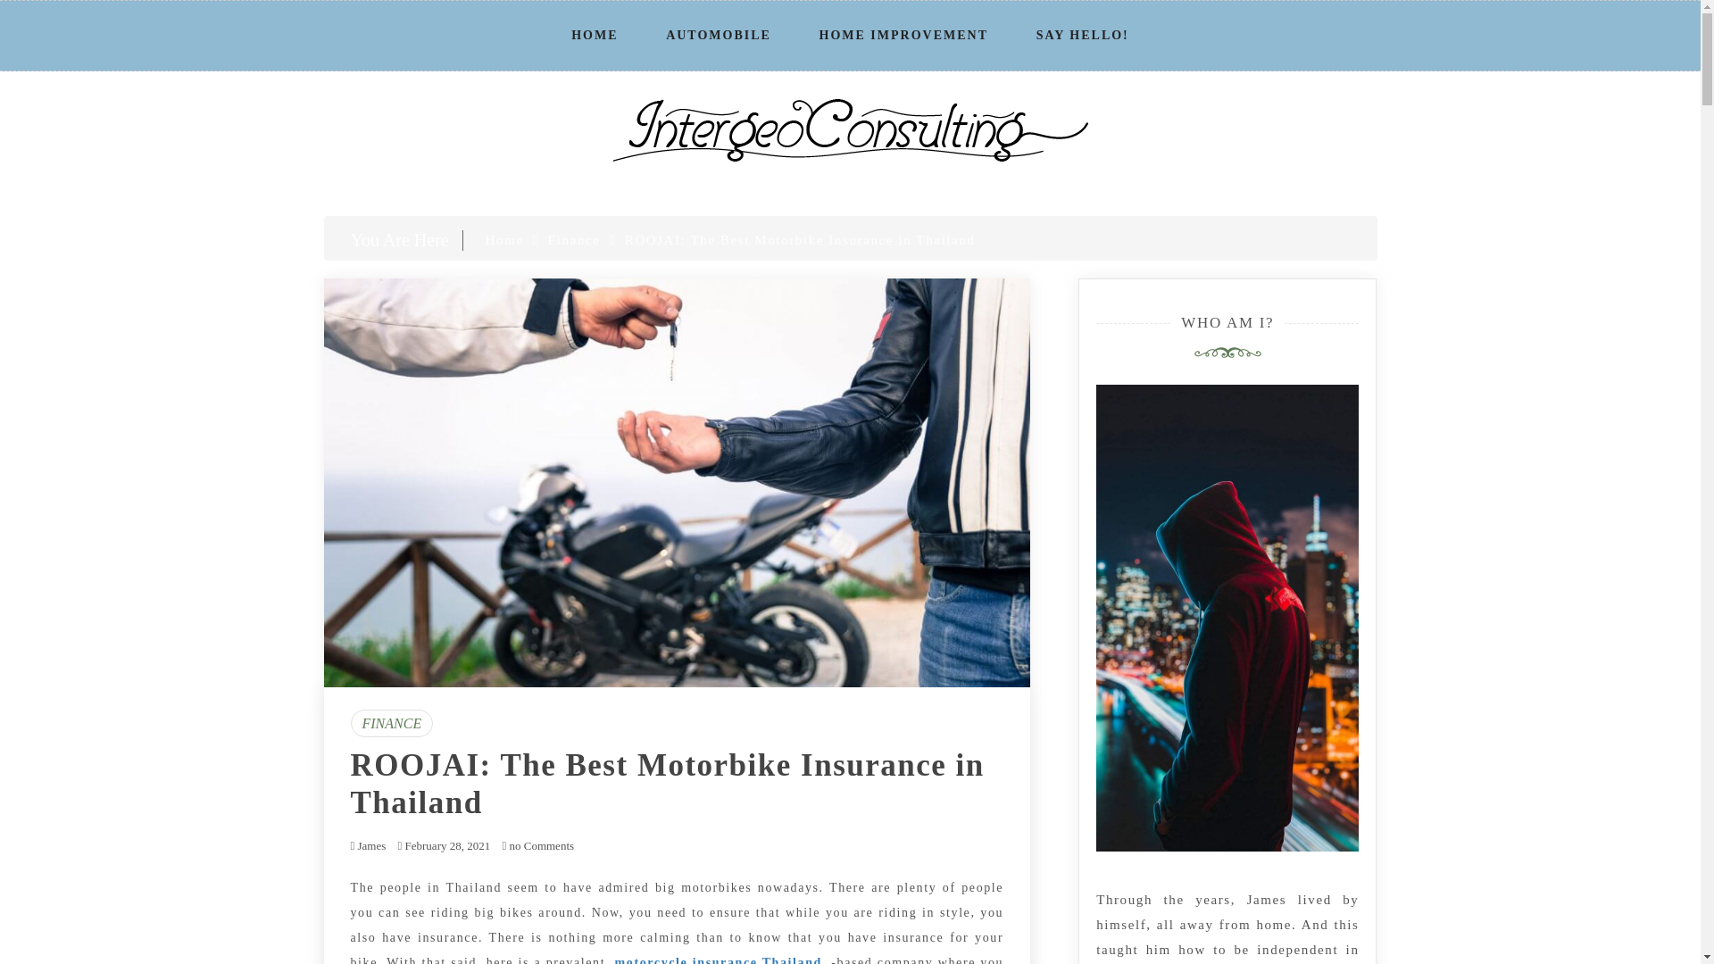 The image size is (1714, 964). What do you see at coordinates (1082, 36) in the screenshot?
I see `SAY HELLO!` at bounding box center [1082, 36].